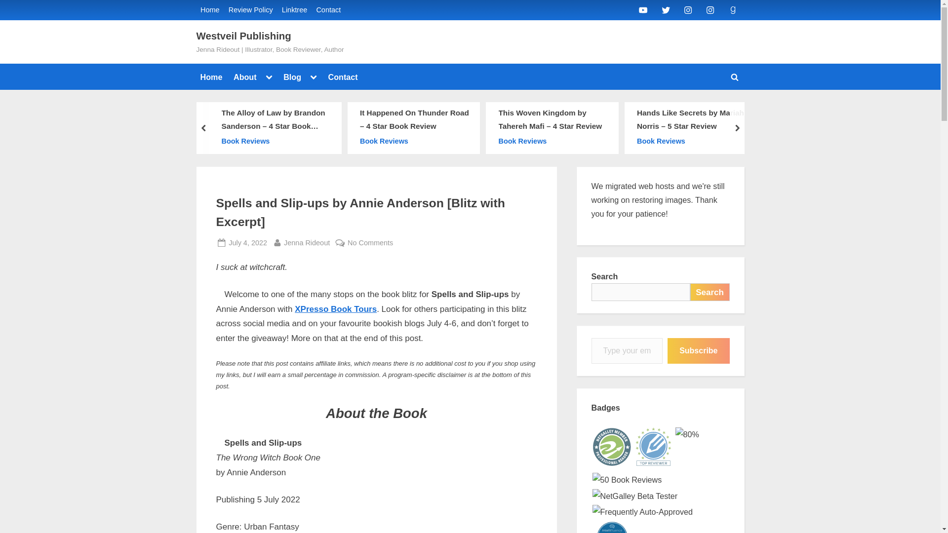  Describe the element at coordinates (211, 77) in the screenshot. I see `Home` at that location.